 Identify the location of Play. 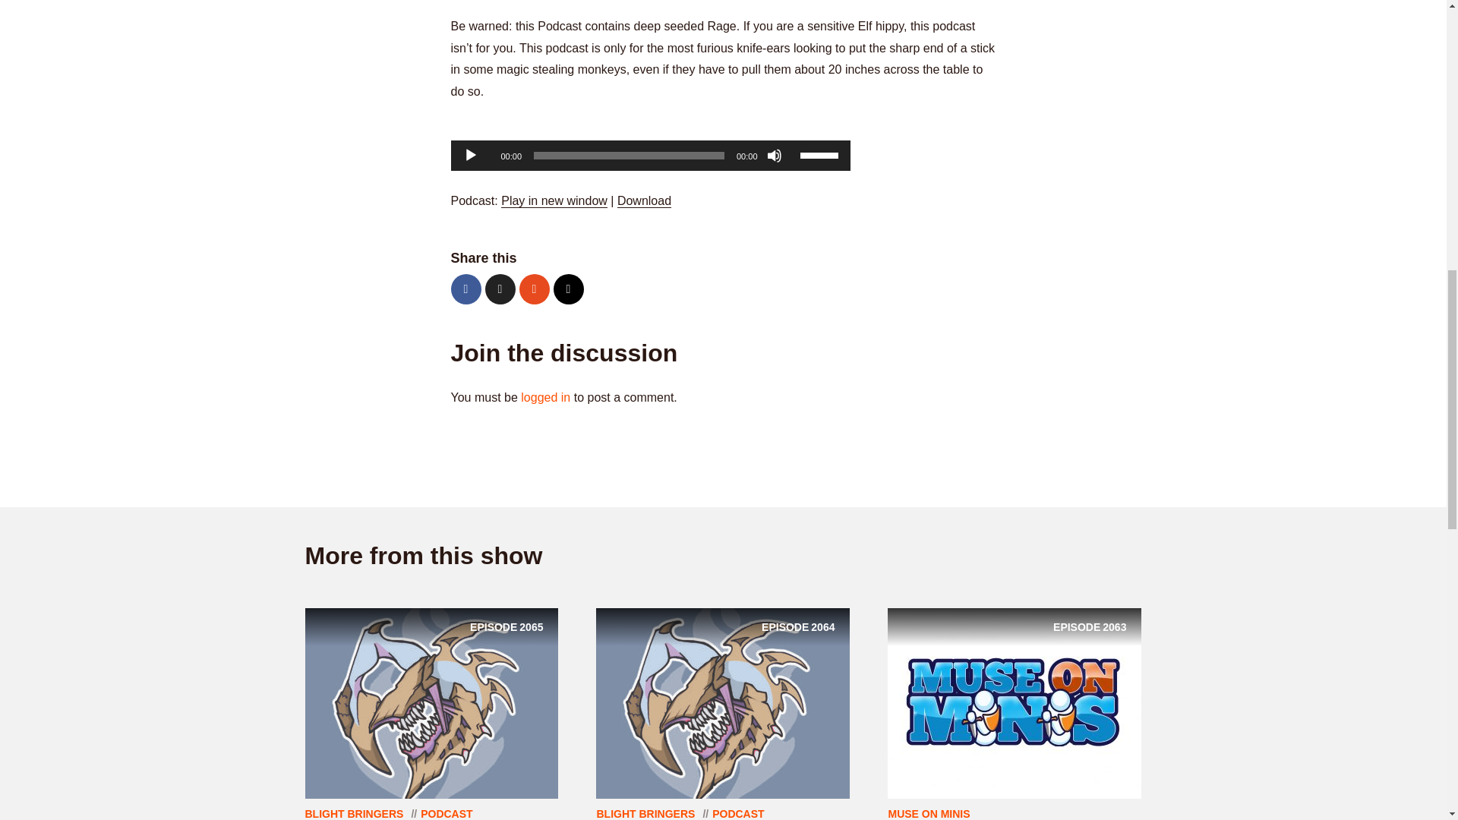
(471, 155).